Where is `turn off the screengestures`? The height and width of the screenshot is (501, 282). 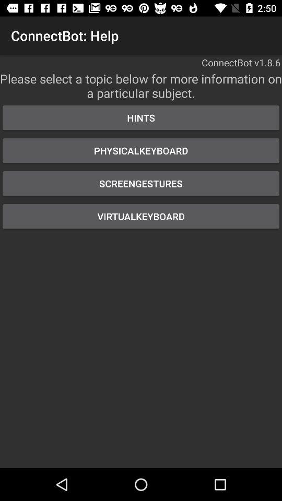 turn off the screengestures is located at coordinates (141, 184).